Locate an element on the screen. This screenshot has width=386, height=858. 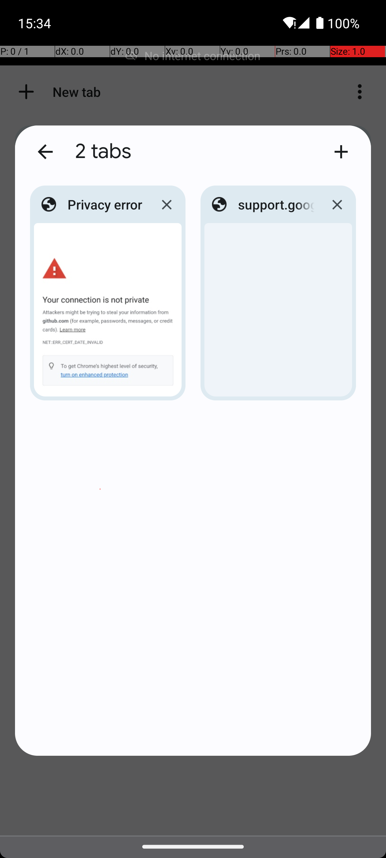
Add new tab to group is located at coordinates (341, 152).